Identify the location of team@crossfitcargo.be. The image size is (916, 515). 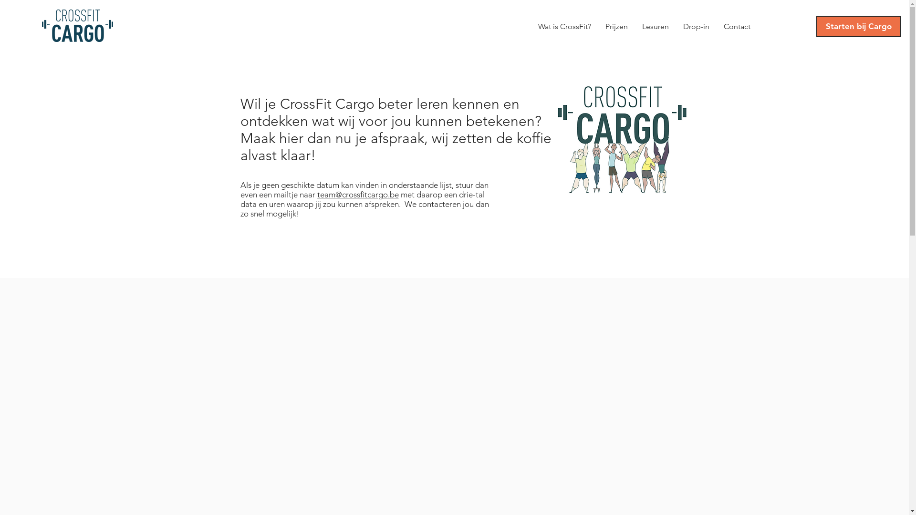
(358, 195).